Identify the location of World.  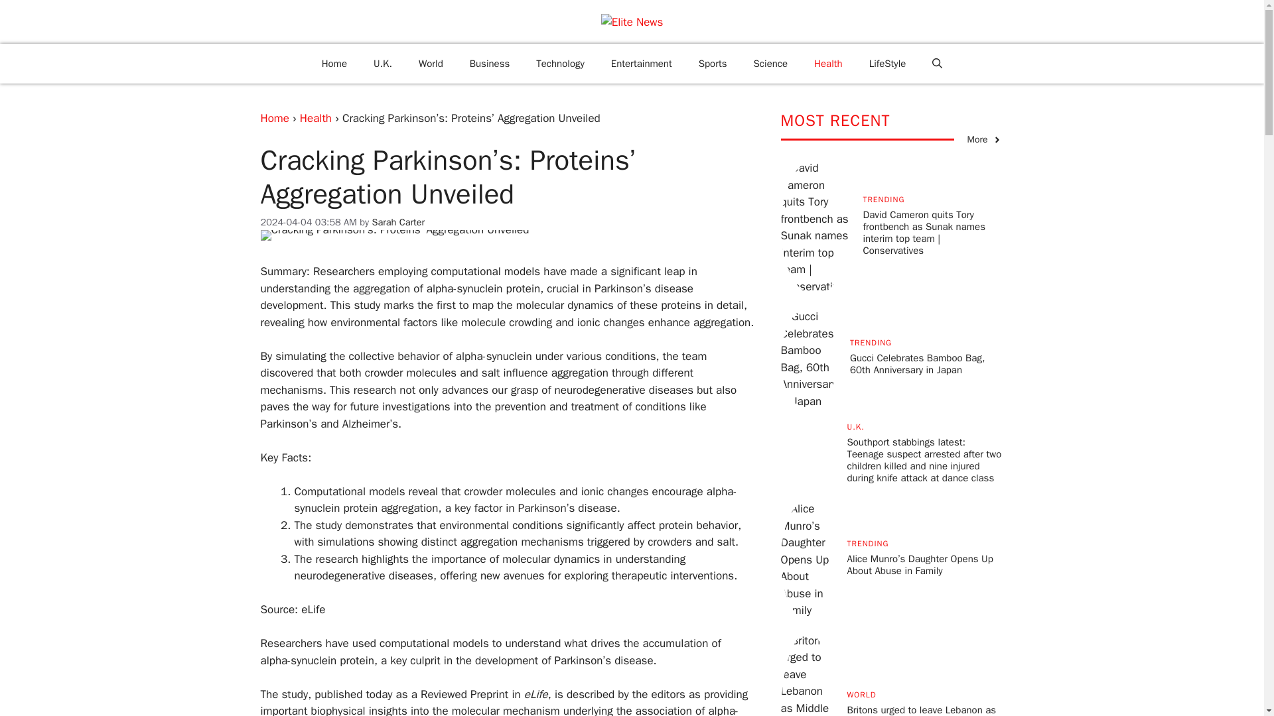
(430, 64).